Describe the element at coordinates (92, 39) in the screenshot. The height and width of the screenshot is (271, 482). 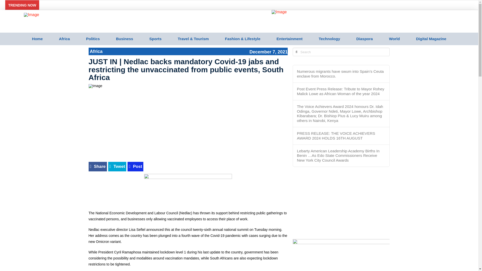
I see `Politics` at that location.